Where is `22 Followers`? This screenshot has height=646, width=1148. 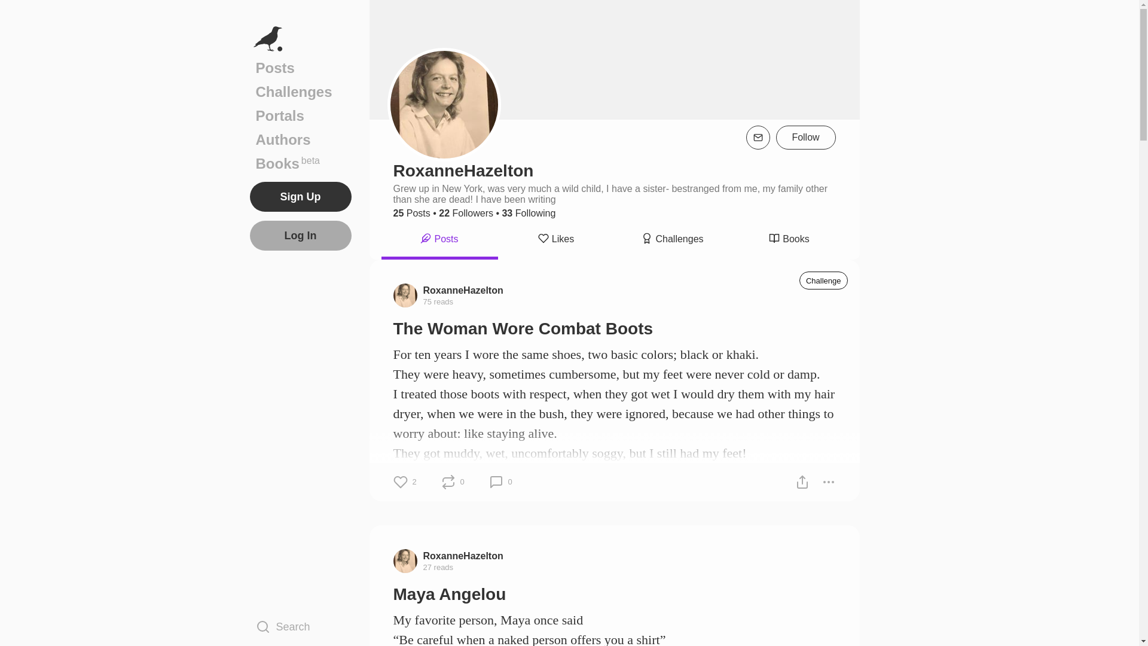
22 Followers is located at coordinates (466, 213).